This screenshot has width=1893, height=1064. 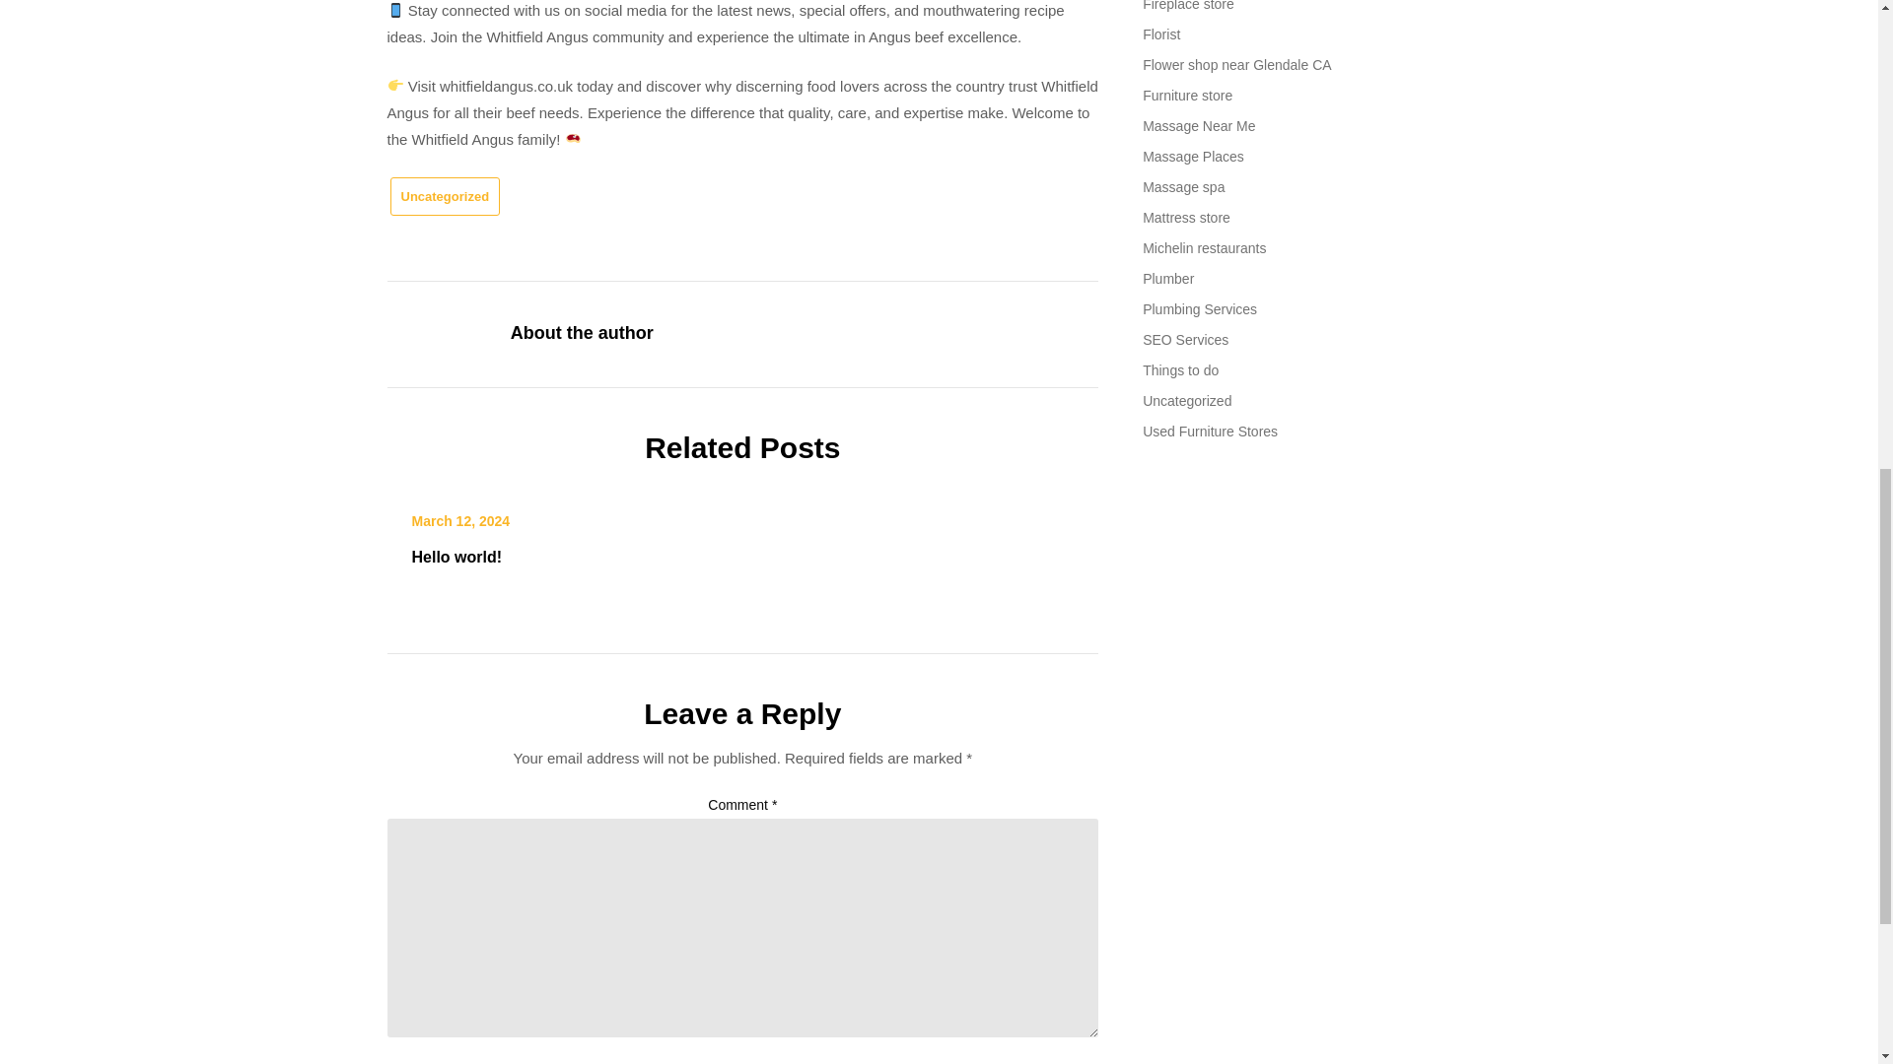 What do you see at coordinates (1211, 432) in the screenshot?
I see `Used Furniture Stores` at bounding box center [1211, 432].